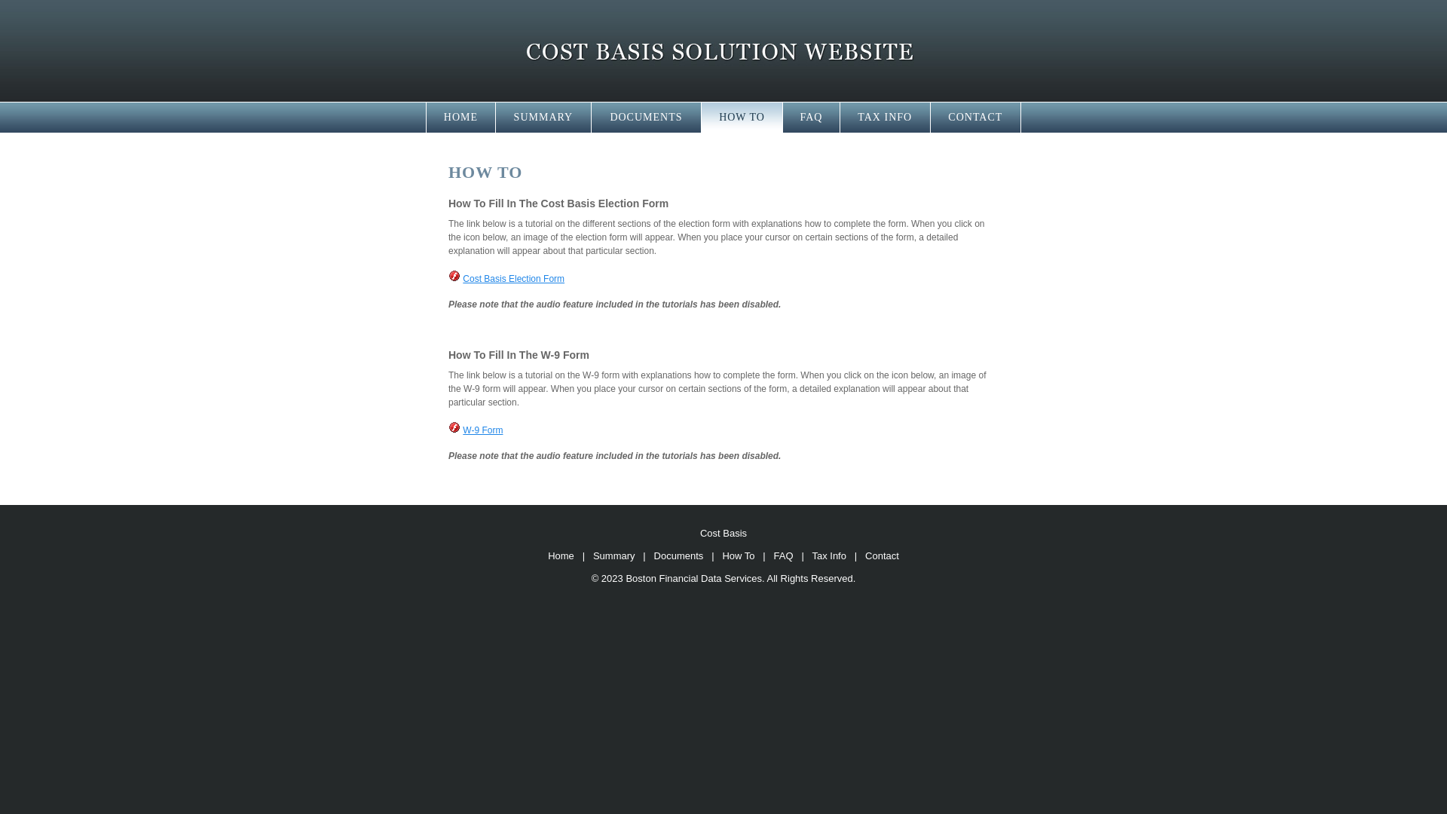 The width and height of the screenshot is (1447, 814). I want to click on Summary, so click(614, 556).